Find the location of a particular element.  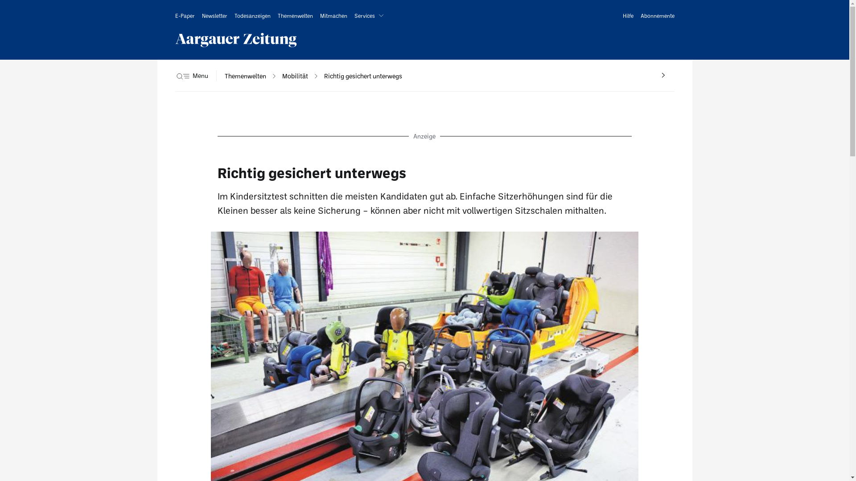

Themenwelten is located at coordinates (245, 76).